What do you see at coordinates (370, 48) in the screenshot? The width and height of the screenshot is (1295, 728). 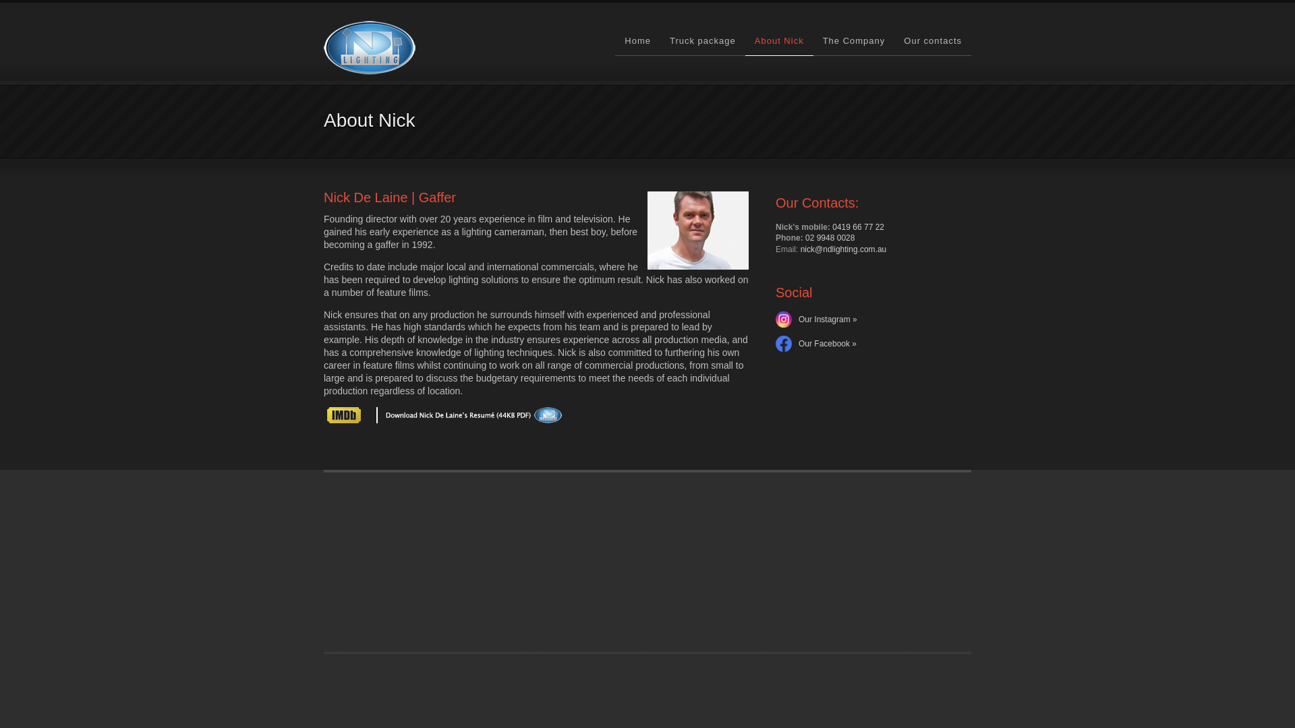 I see `ND Lighting` at bounding box center [370, 48].